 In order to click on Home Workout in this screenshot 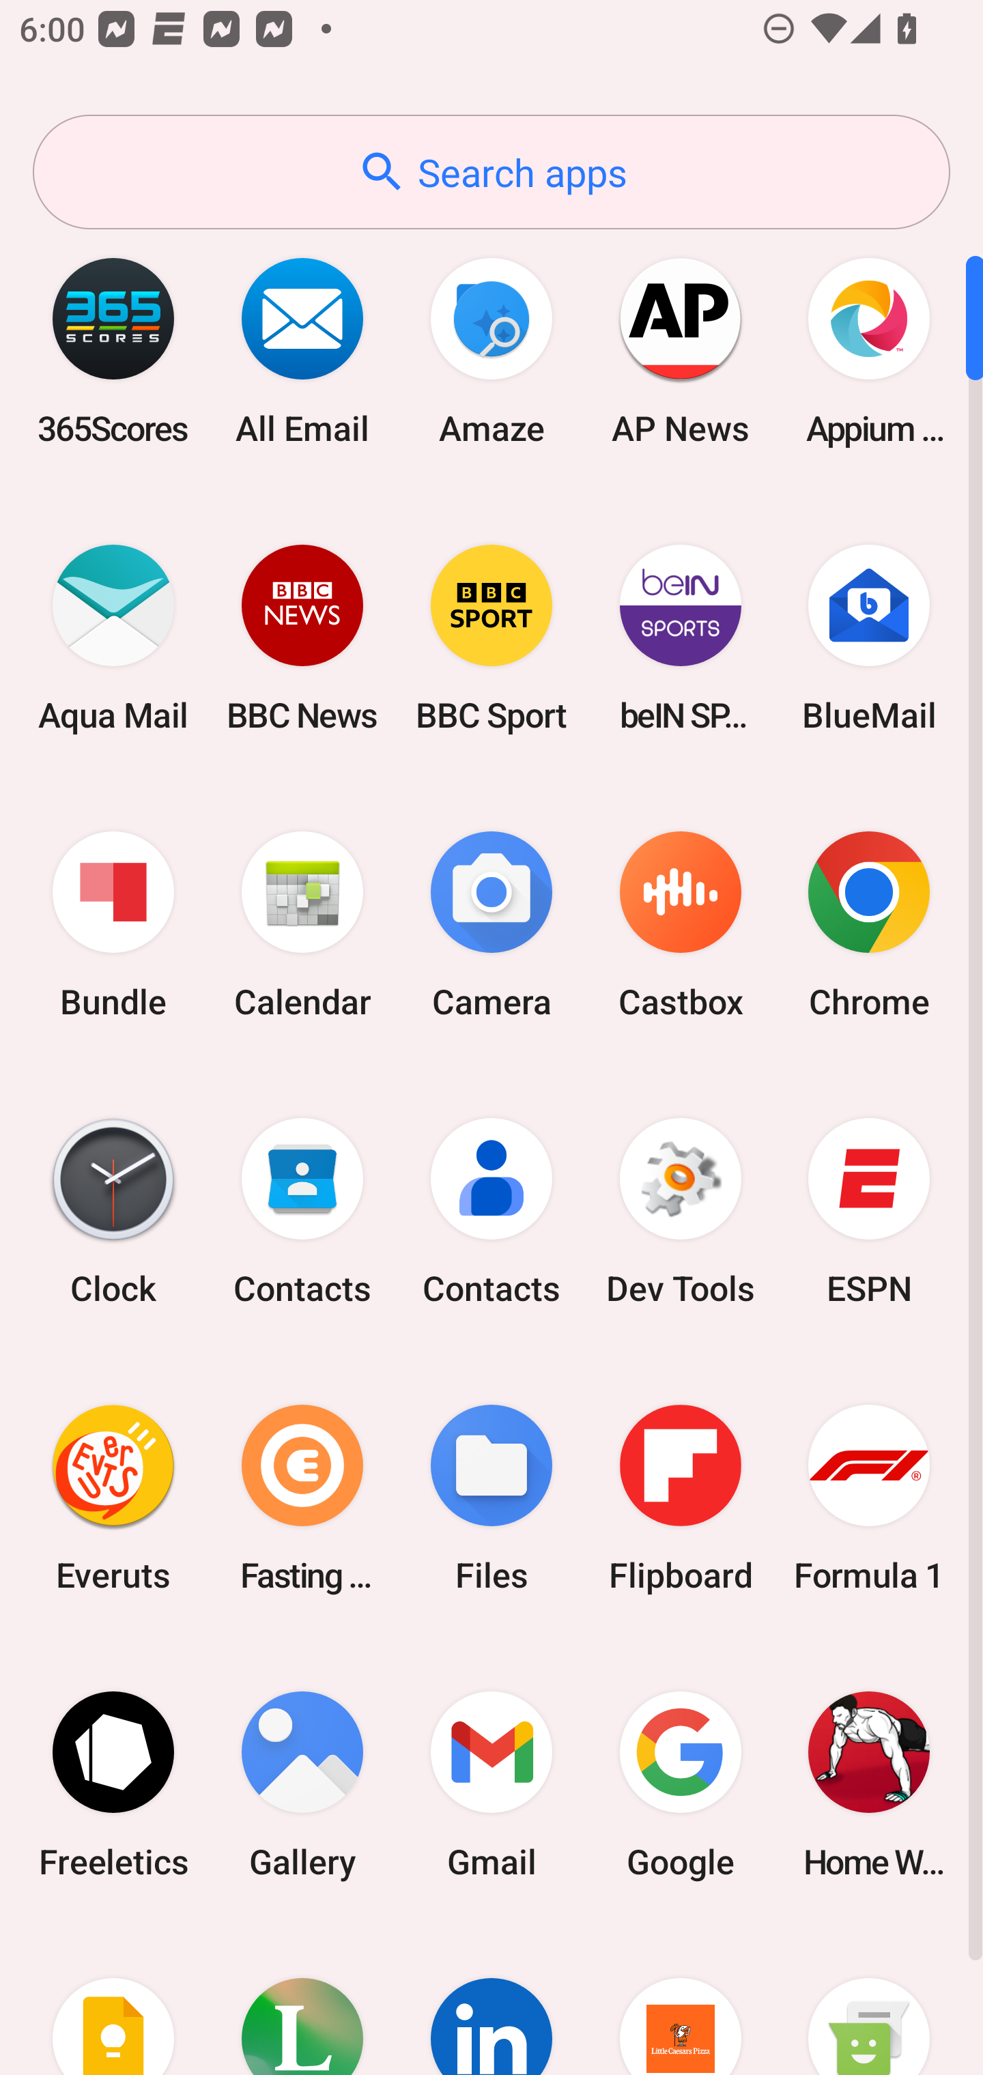, I will do `click(869, 1784)`.